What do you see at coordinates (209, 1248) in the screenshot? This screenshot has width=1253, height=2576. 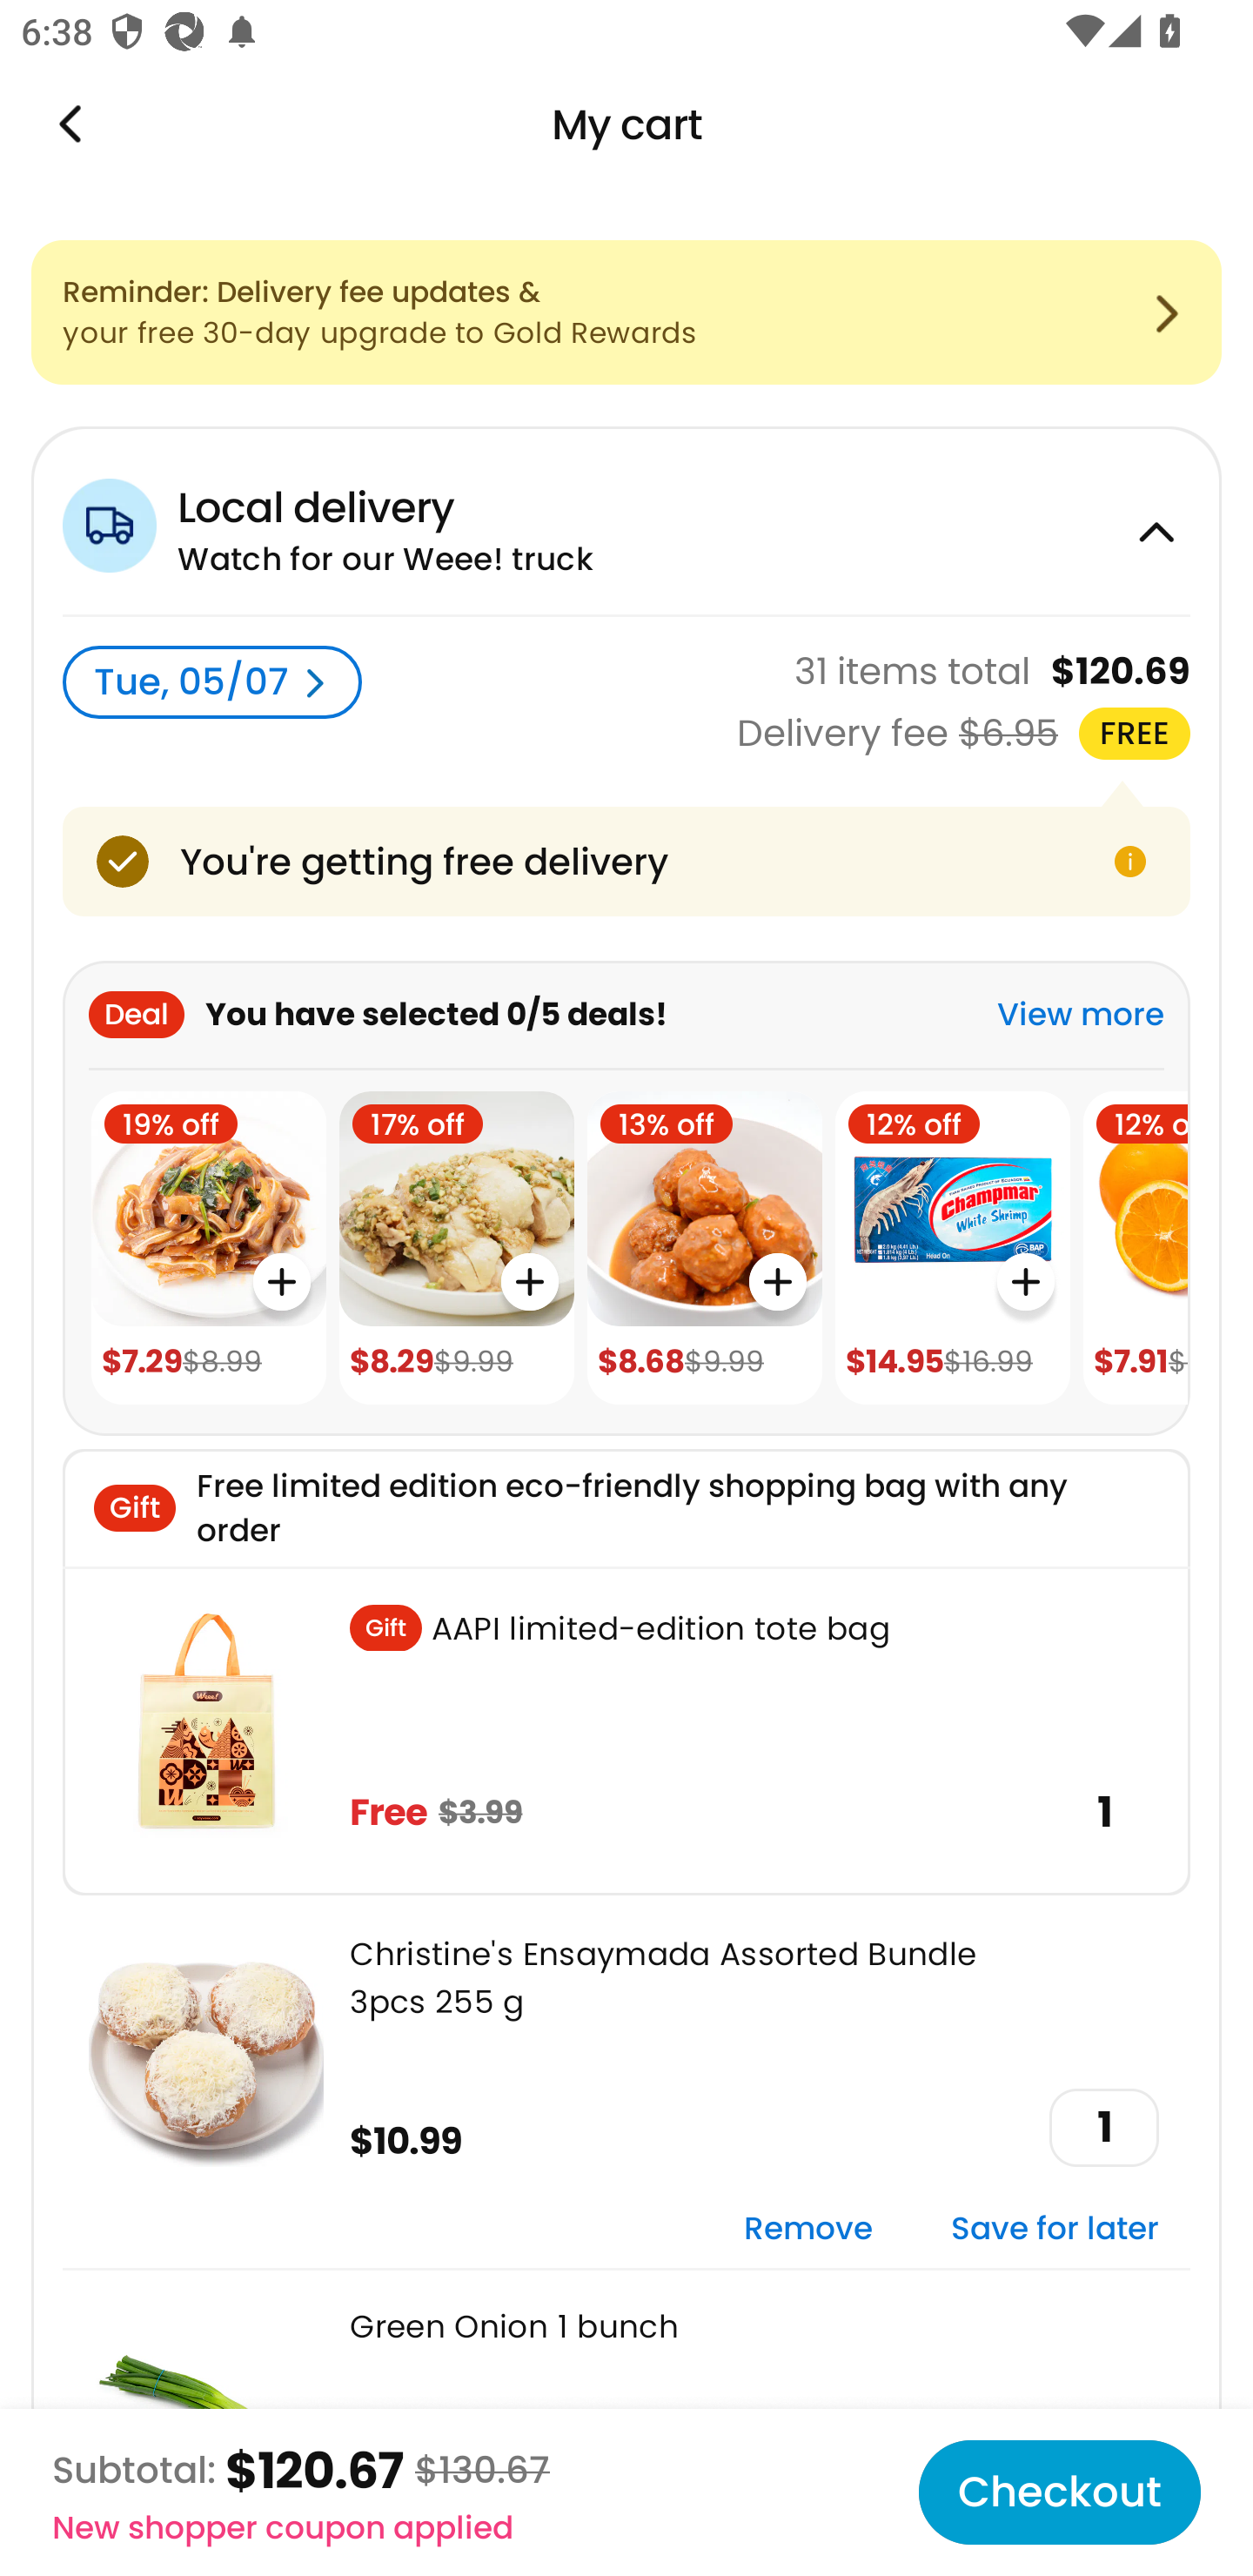 I see `19% off $7.29 $8.99` at bounding box center [209, 1248].